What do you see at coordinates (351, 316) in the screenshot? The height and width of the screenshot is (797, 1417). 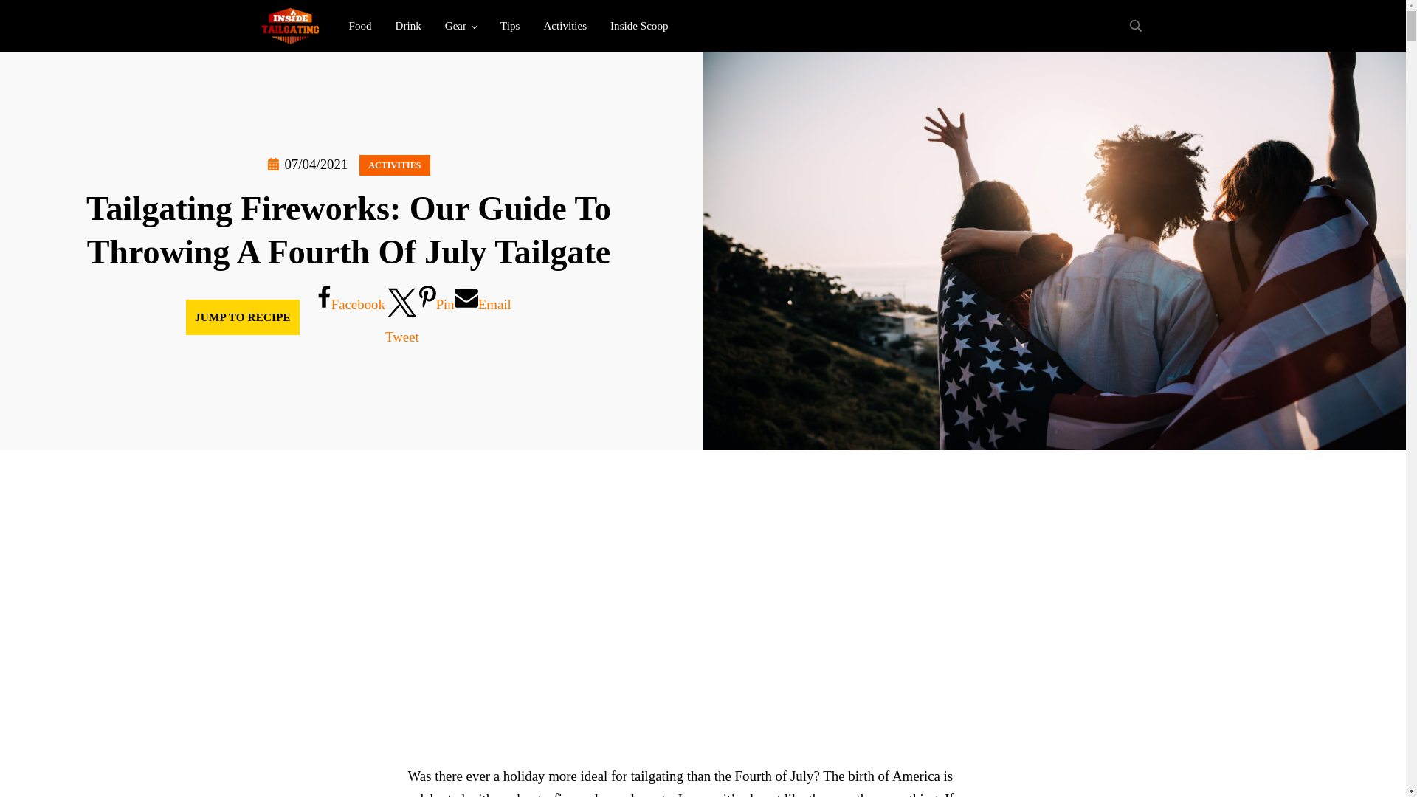 I see `Share on Facebook` at bounding box center [351, 316].